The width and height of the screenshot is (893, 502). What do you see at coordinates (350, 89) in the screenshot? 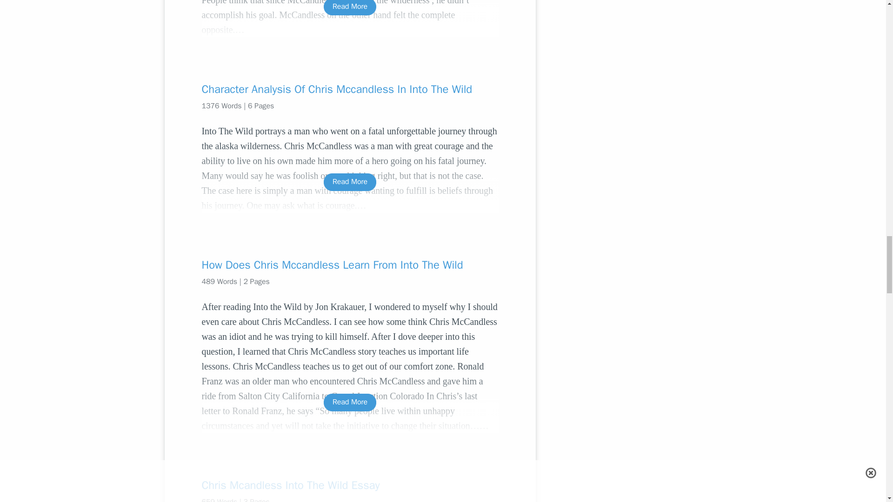
I see `Character Analysis Of Chris Mccandless In Into The Wild` at bounding box center [350, 89].